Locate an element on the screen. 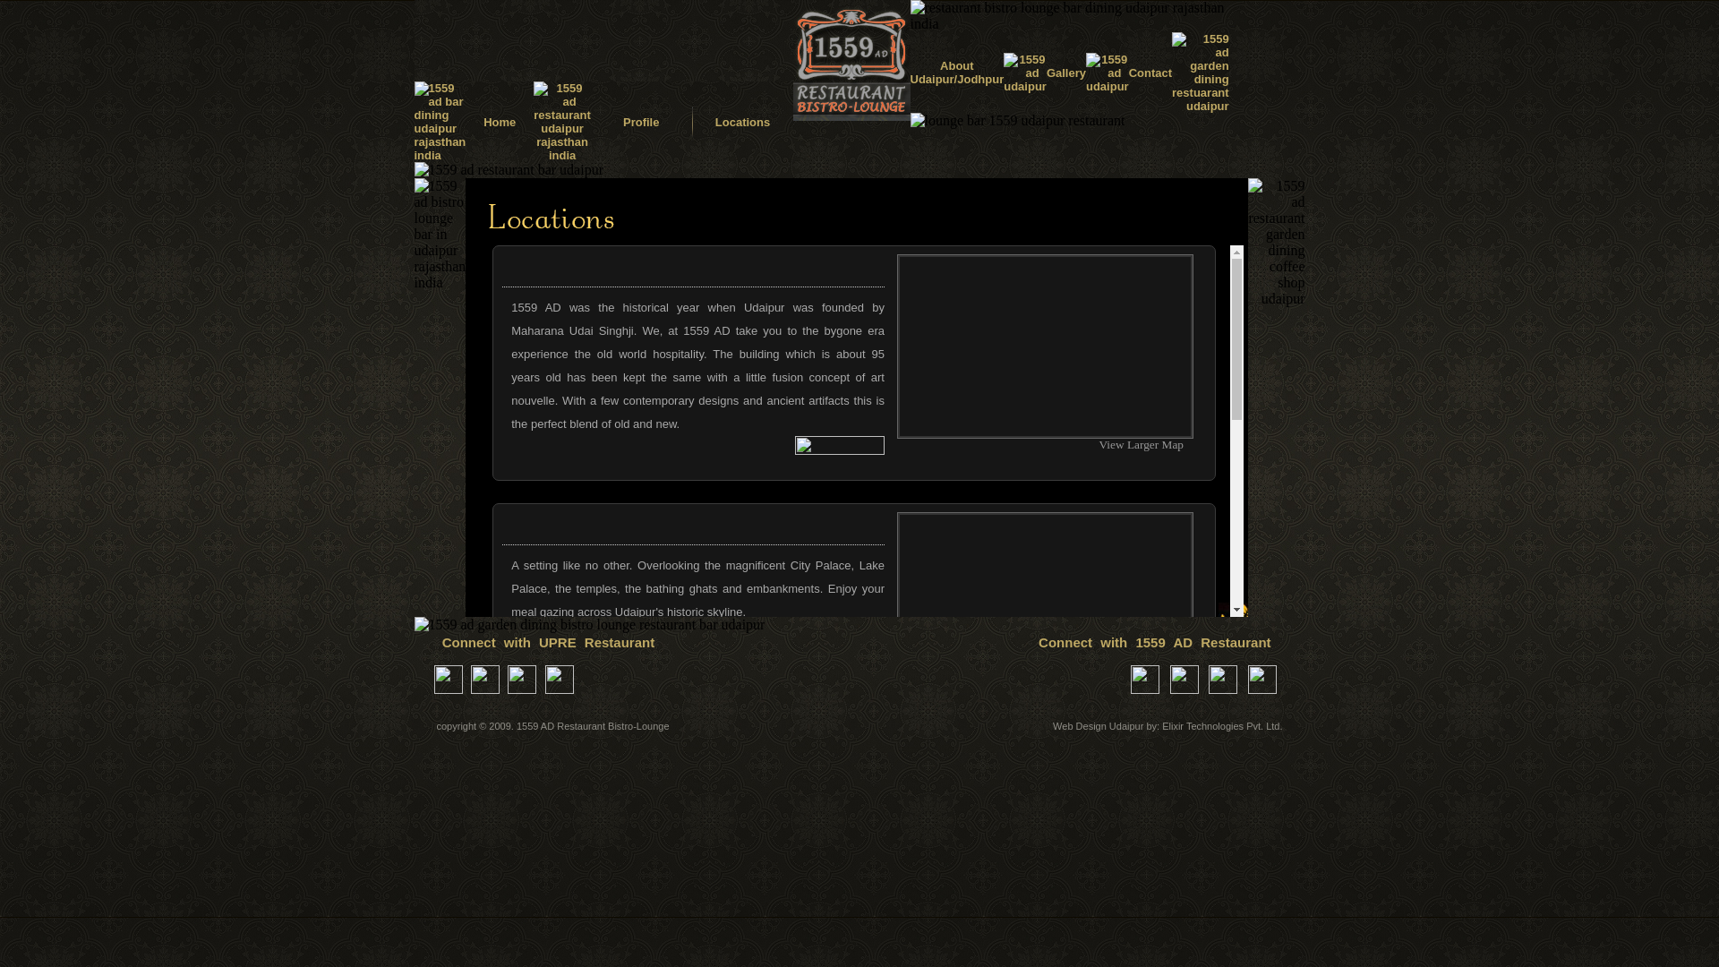 The image size is (1719, 967). Contact is located at coordinates (1150, 73).